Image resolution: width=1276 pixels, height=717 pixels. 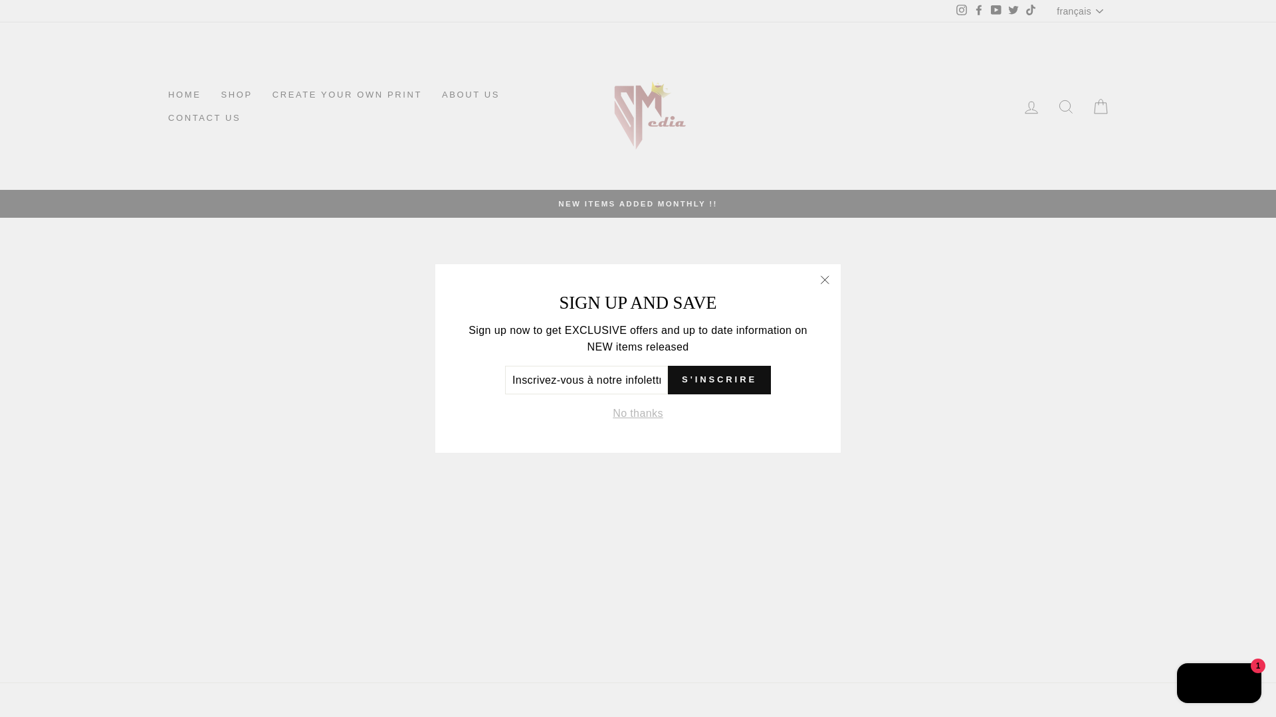 What do you see at coordinates (235, 94) in the screenshot?
I see `SHOP` at bounding box center [235, 94].